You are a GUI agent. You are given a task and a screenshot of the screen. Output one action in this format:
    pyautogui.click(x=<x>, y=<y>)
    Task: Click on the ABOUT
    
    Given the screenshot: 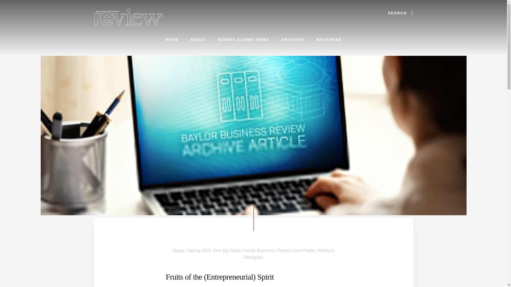 What is the action you would take?
    pyautogui.click(x=198, y=40)
    